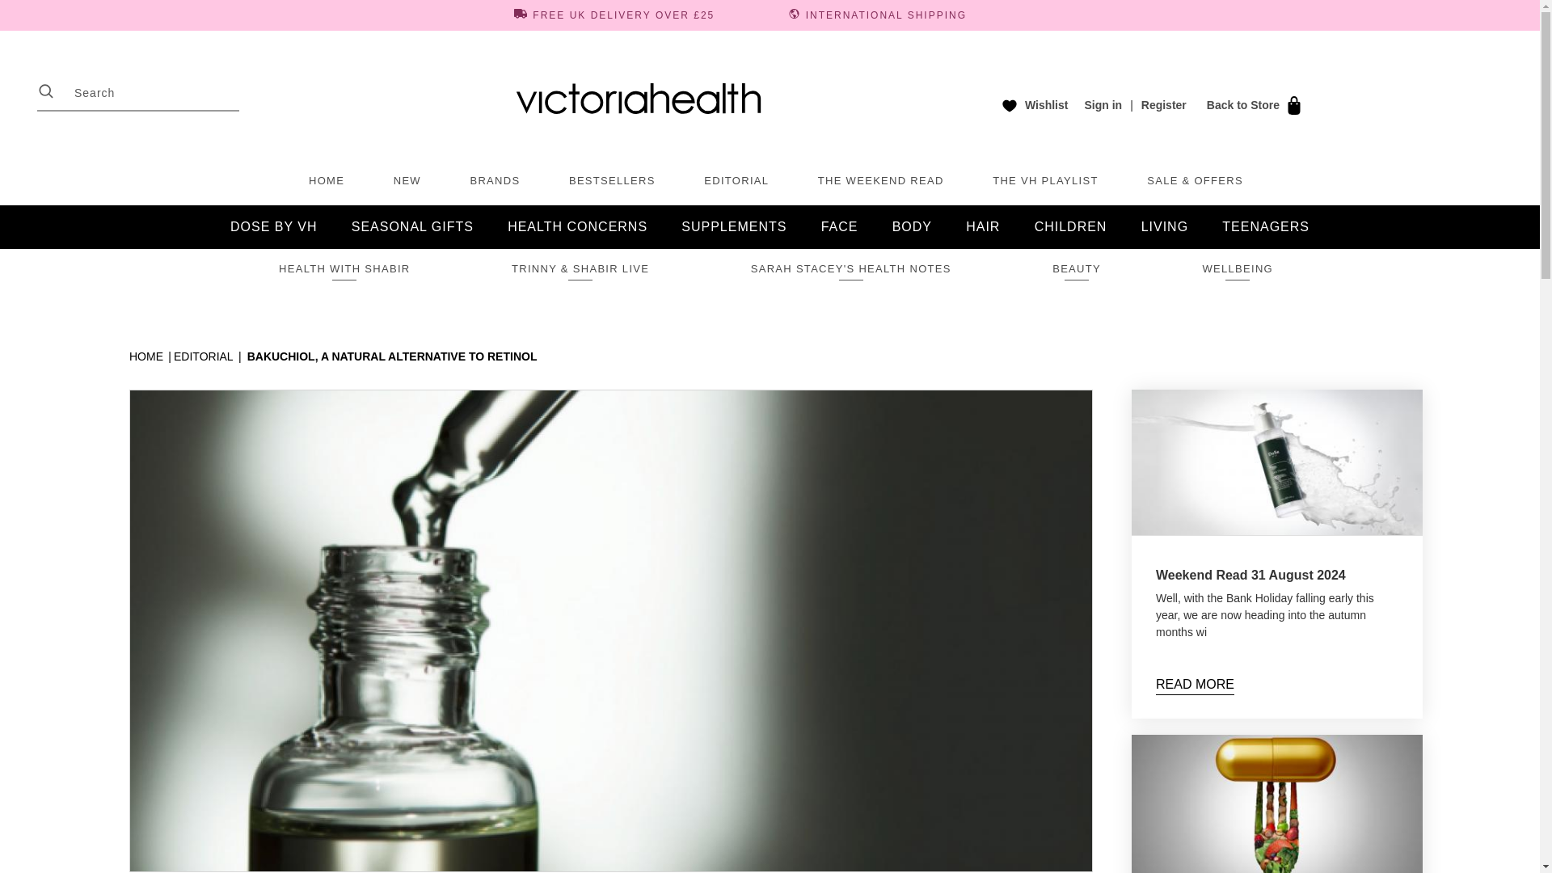  What do you see at coordinates (1046, 181) in the screenshot?
I see `THE VH PLAYLIST` at bounding box center [1046, 181].